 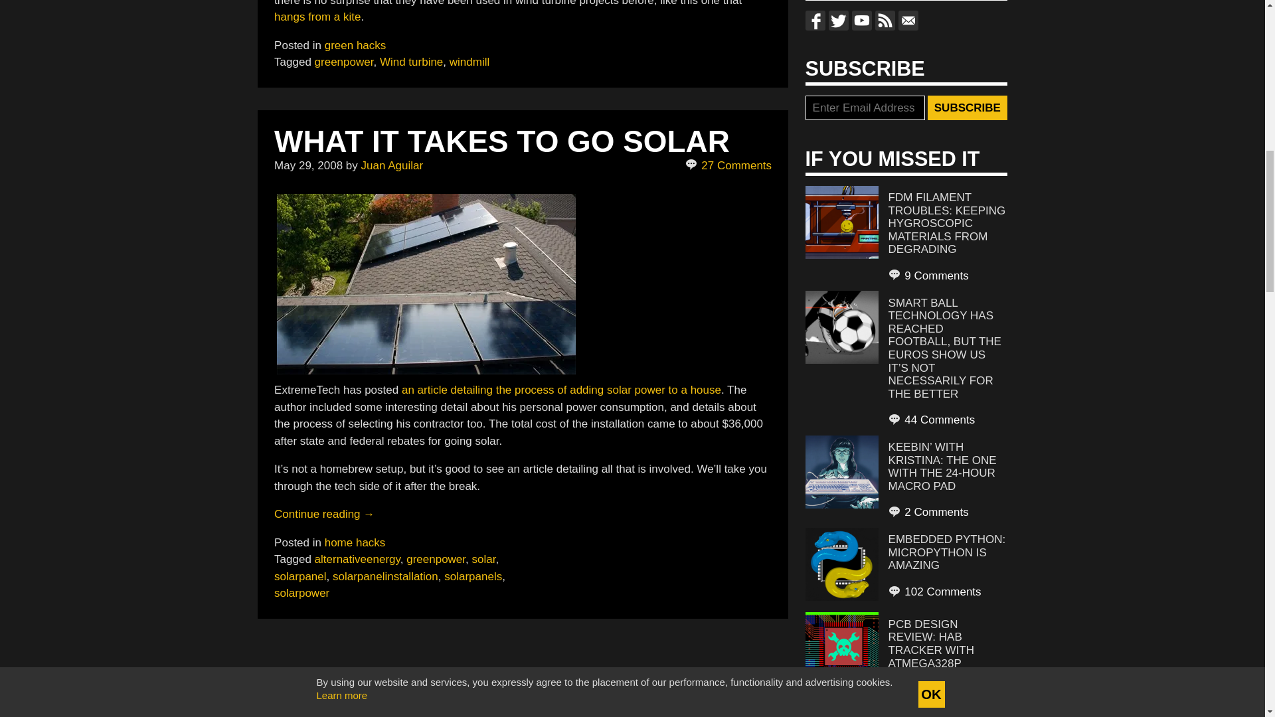 What do you see at coordinates (300, 576) in the screenshot?
I see `solarpanel` at bounding box center [300, 576].